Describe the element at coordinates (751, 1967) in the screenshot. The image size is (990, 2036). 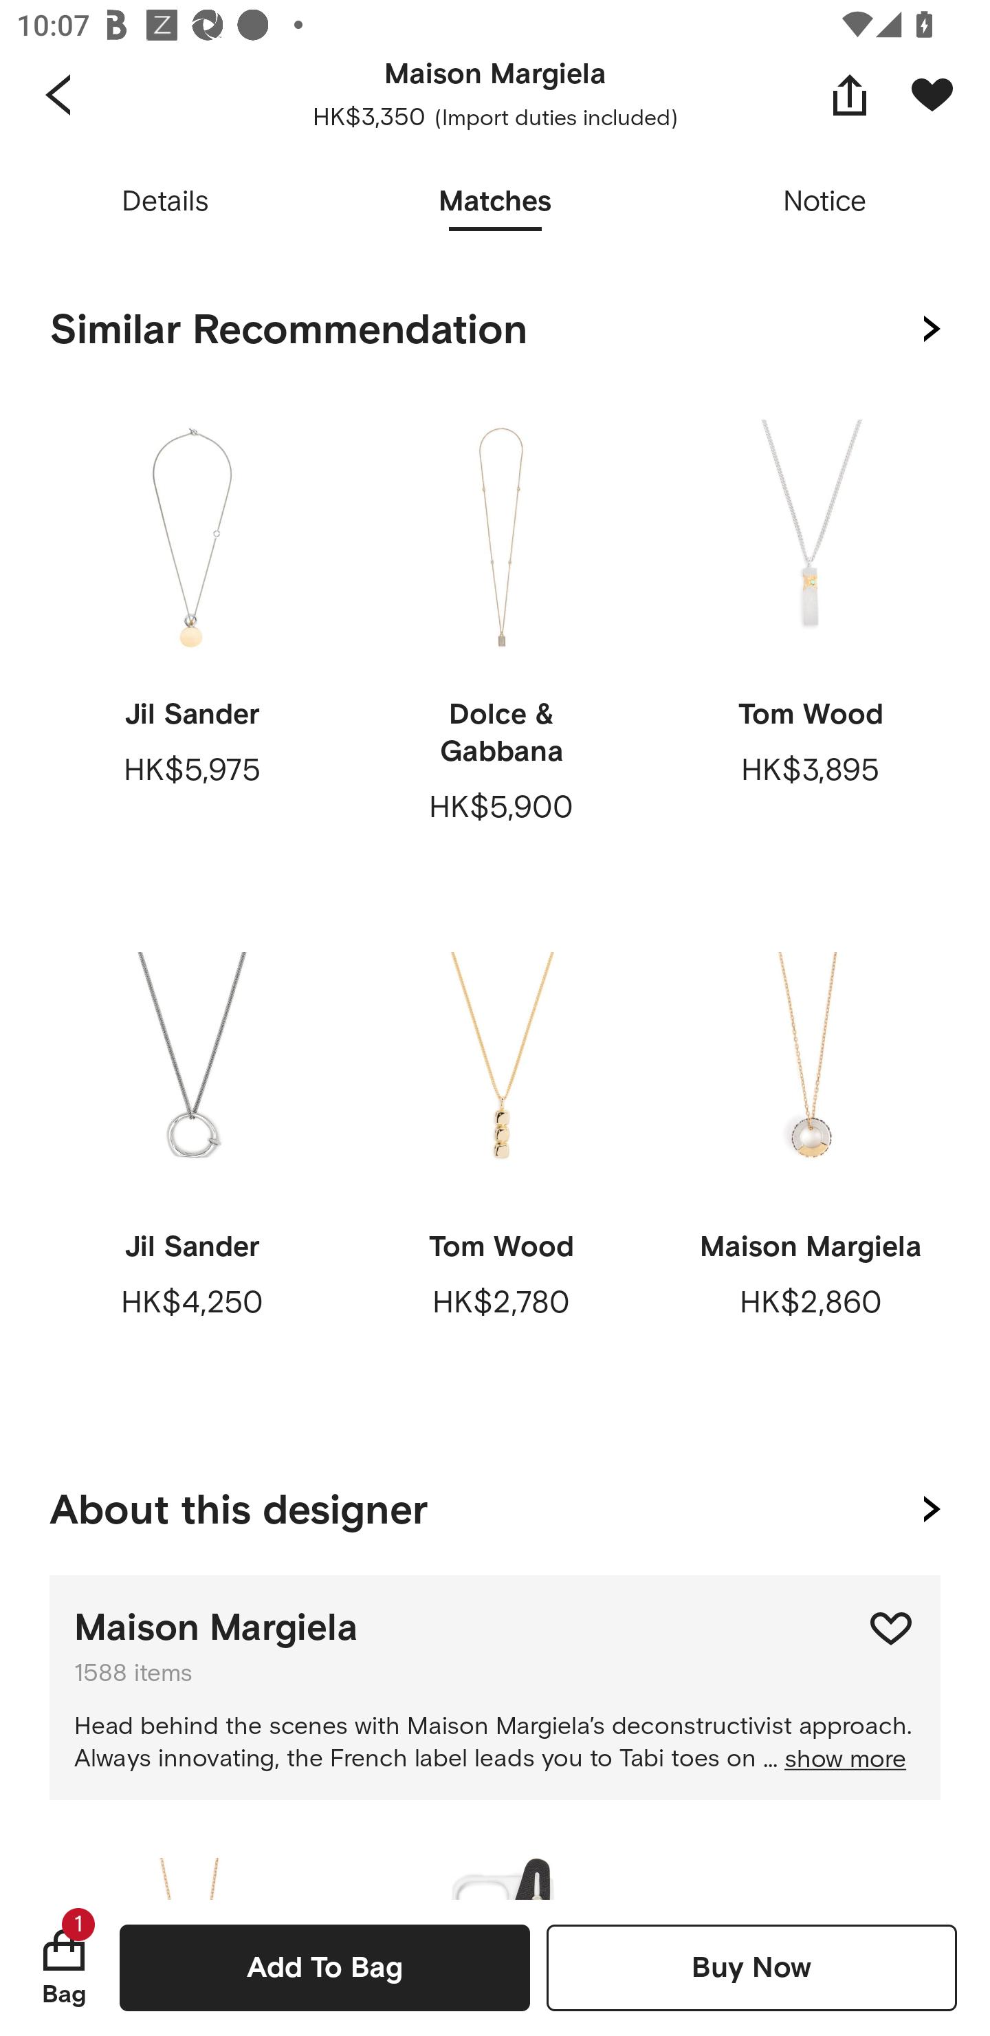
I see `Buy Now` at that location.